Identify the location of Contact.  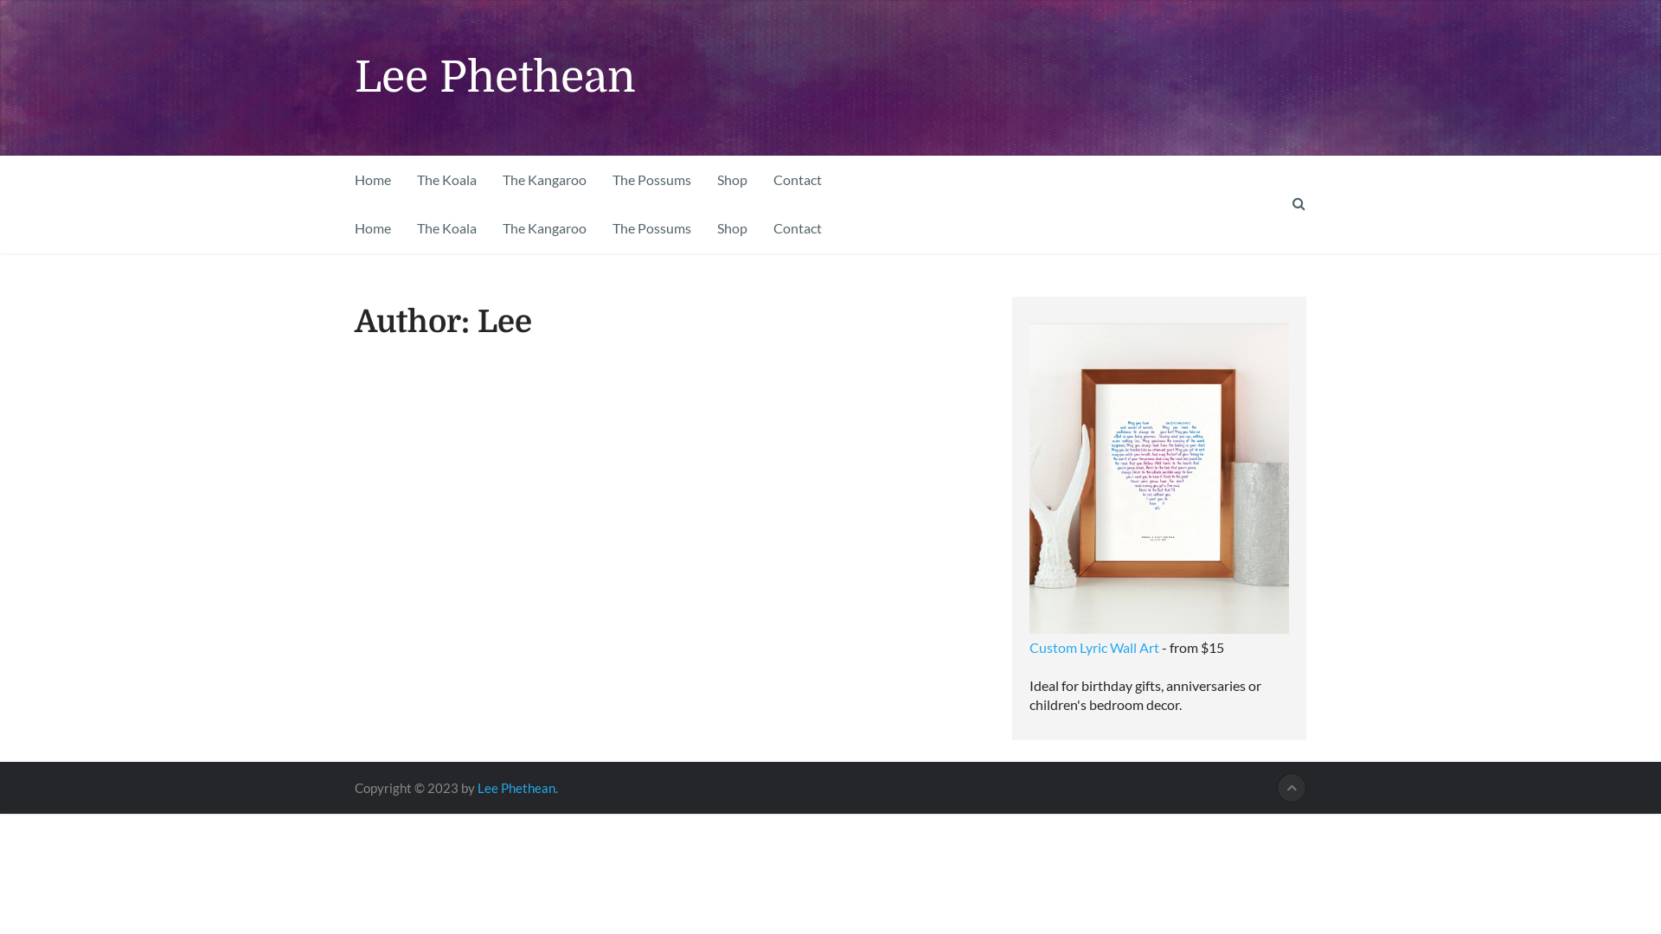
(798, 180).